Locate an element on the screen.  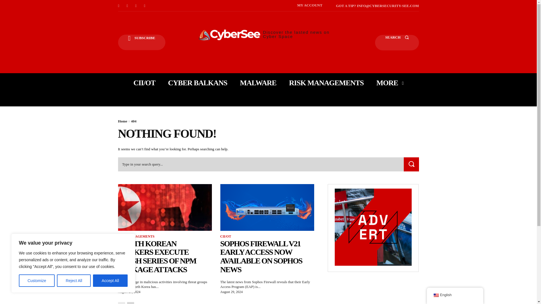
Search is located at coordinates (397, 43).